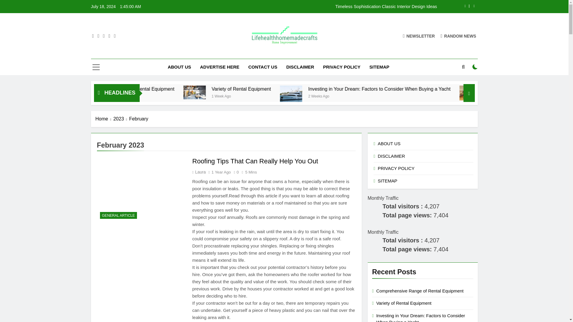 The width and height of the screenshot is (573, 322). What do you see at coordinates (295, 89) in the screenshot?
I see `Variety of Rental Equipment` at bounding box center [295, 89].